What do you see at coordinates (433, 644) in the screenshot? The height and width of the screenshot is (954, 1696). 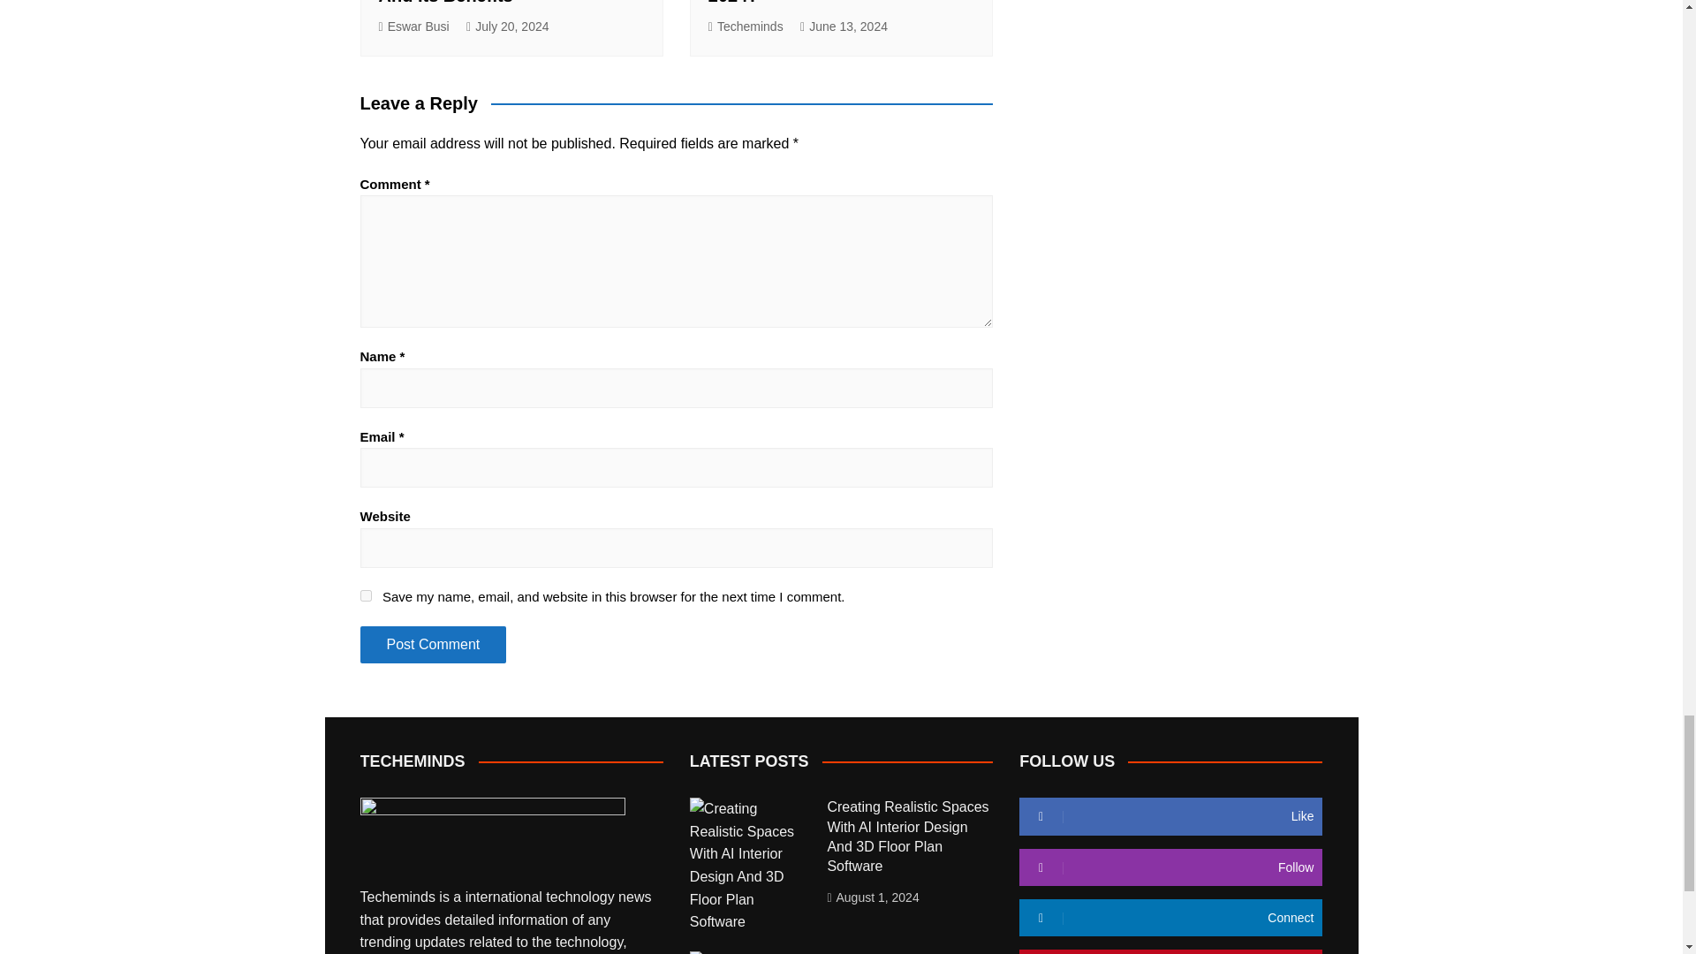 I see `Post Comment` at bounding box center [433, 644].